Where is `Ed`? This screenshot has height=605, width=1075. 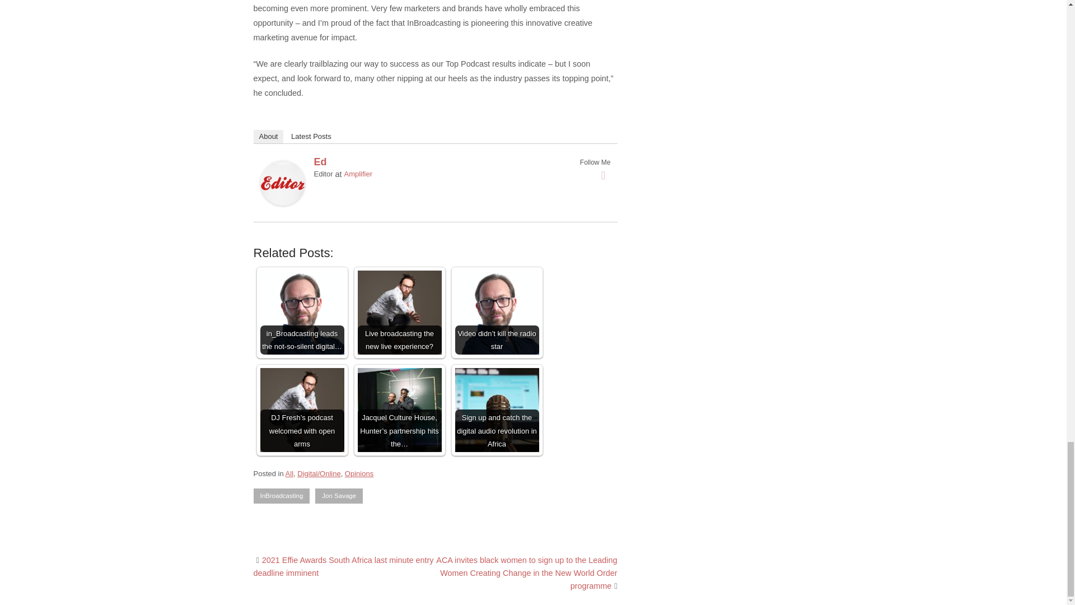 Ed is located at coordinates (282, 203).